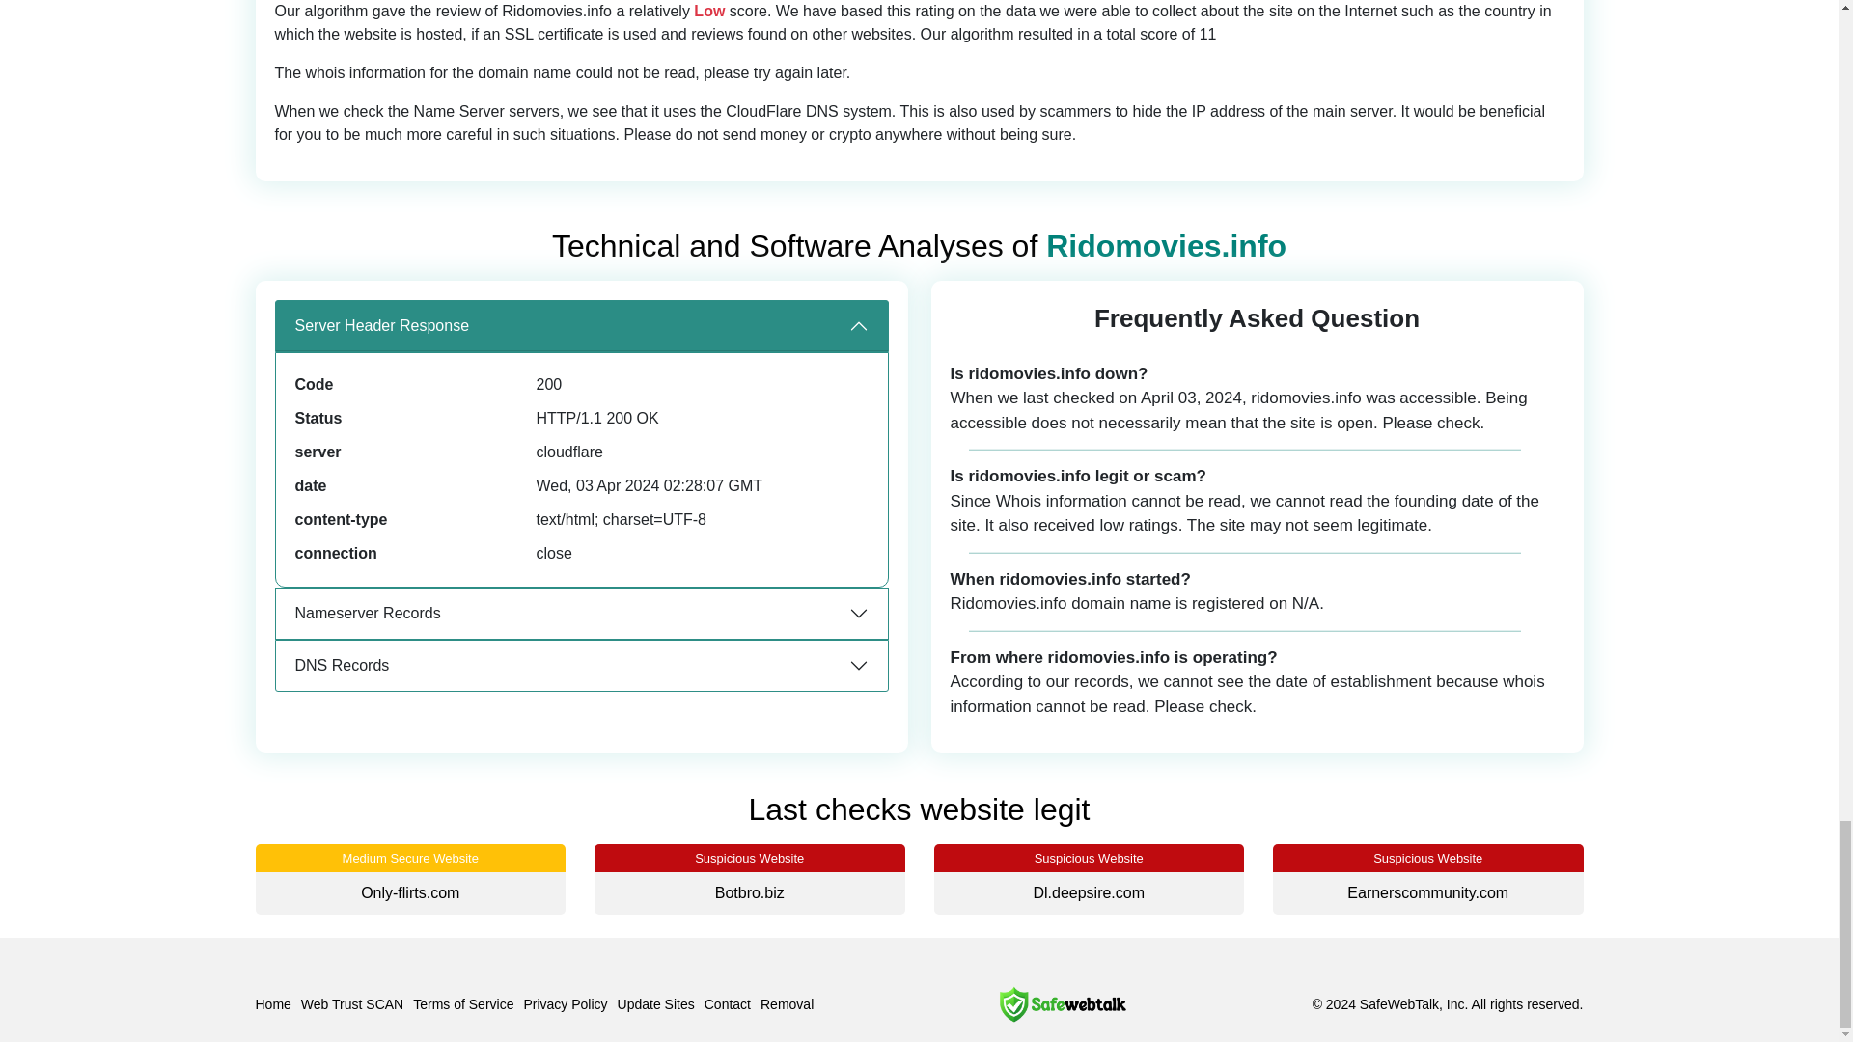 The width and height of the screenshot is (1853, 1042). I want to click on Only-flirts.com, so click(410, 892).